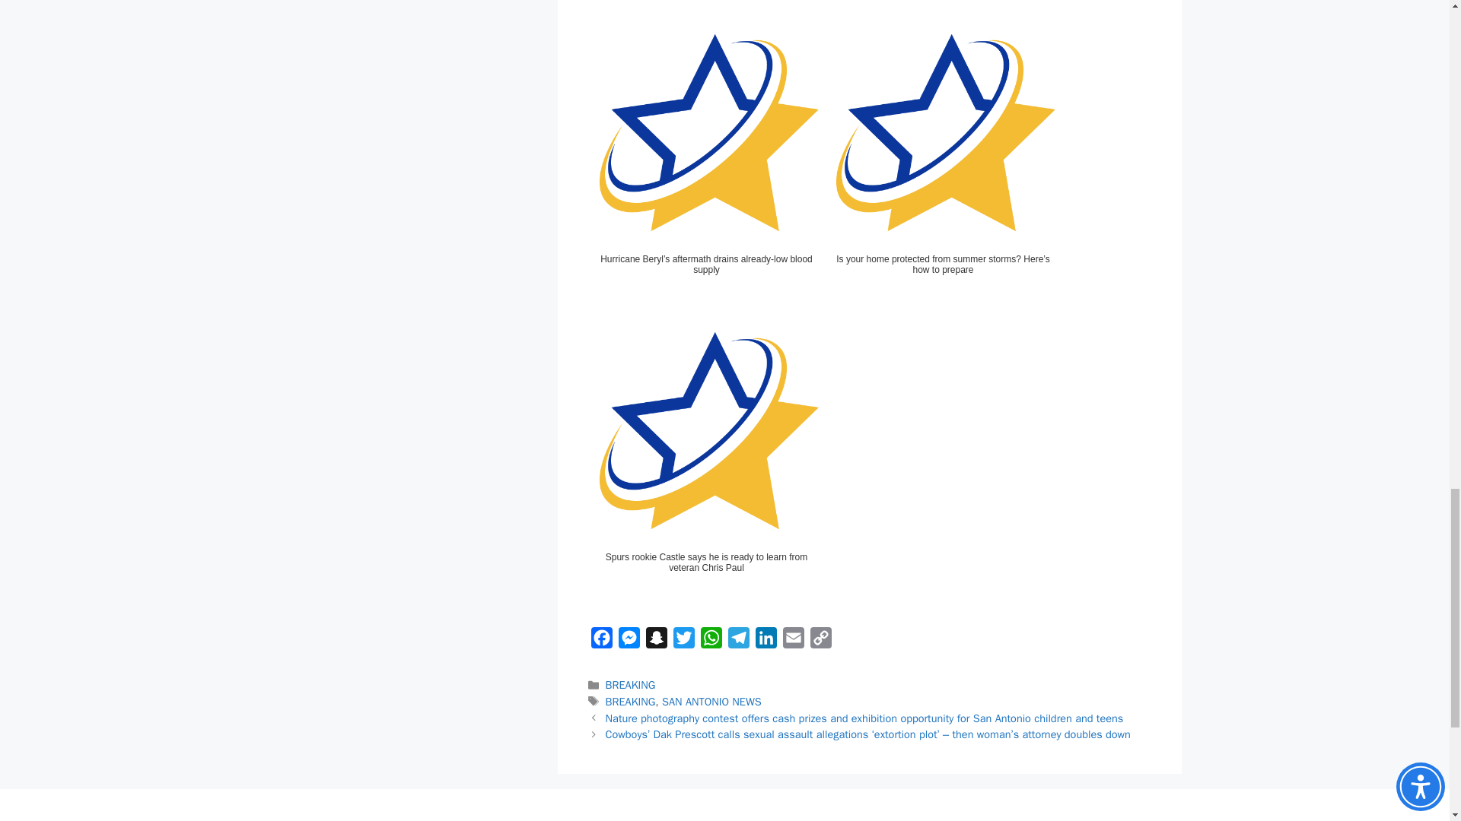 The height and width of the screenshot is (821, 1461). What do you see at coordinates (792, 641) in the screenshot?
I see `Email` at bounding box center [792, 641].